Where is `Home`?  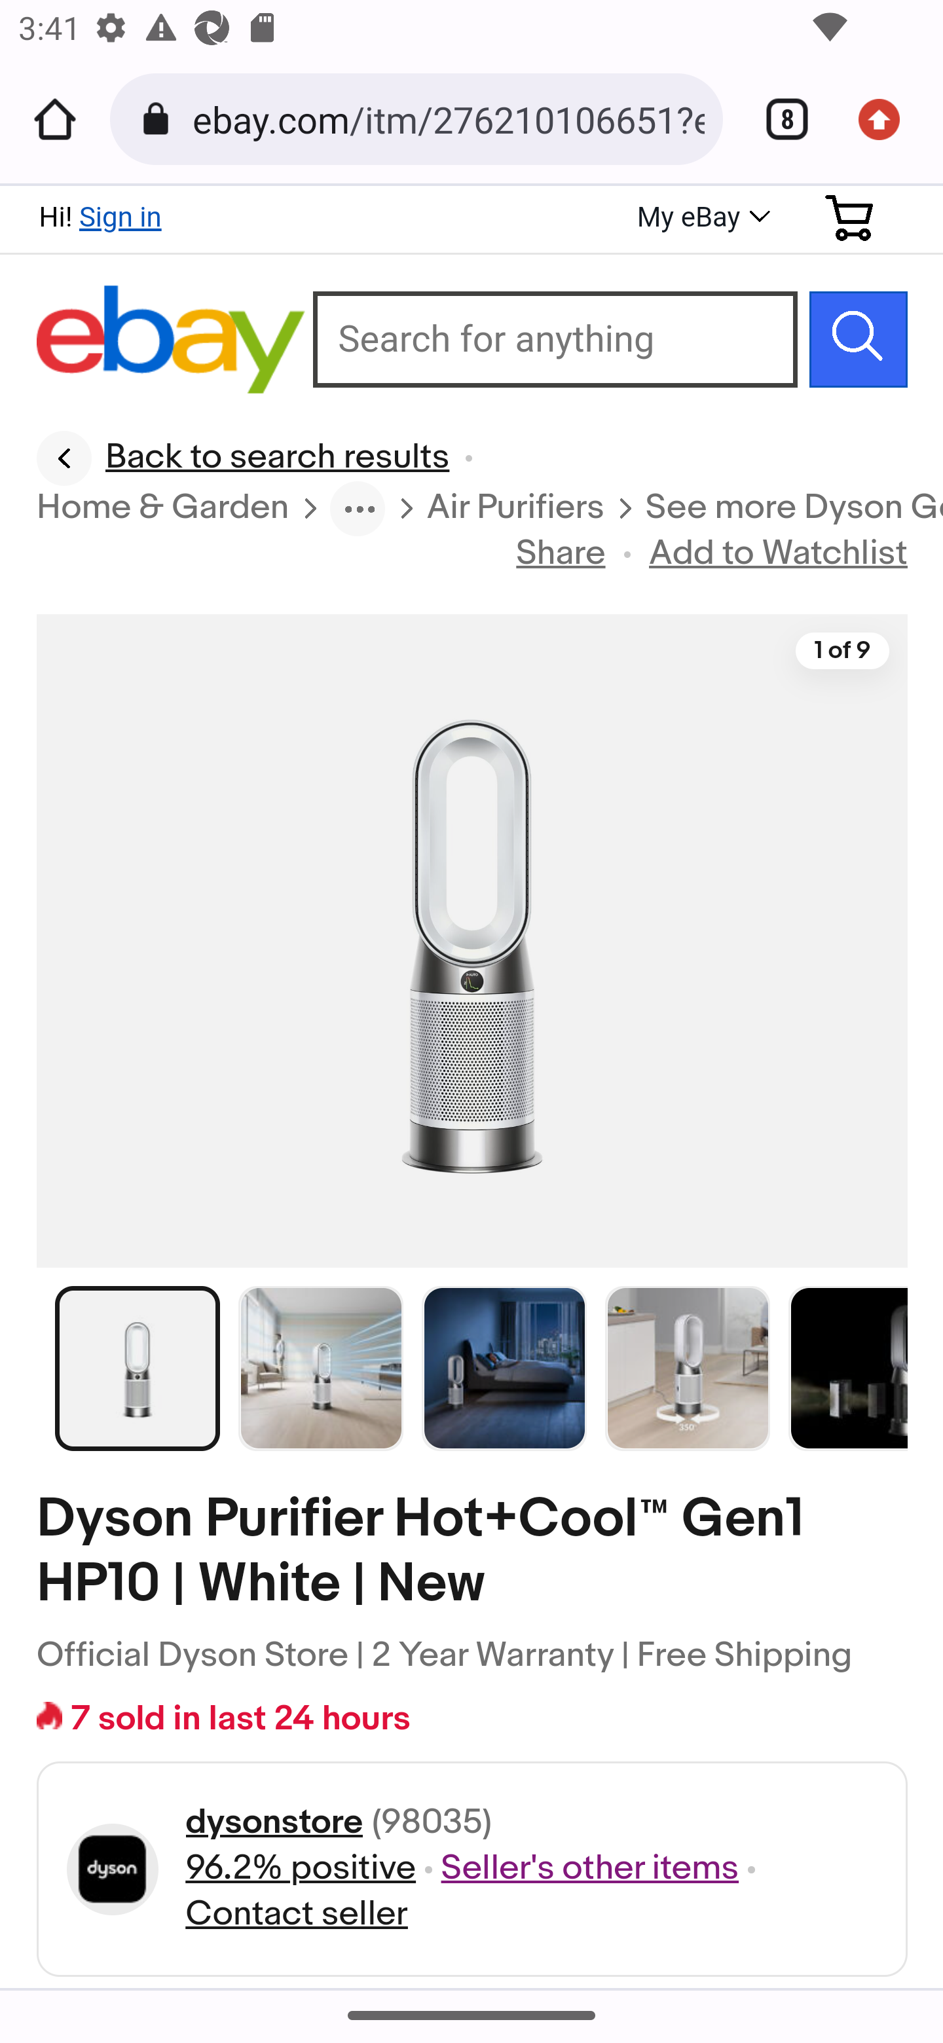
Home is located at coordinates (55, 119).